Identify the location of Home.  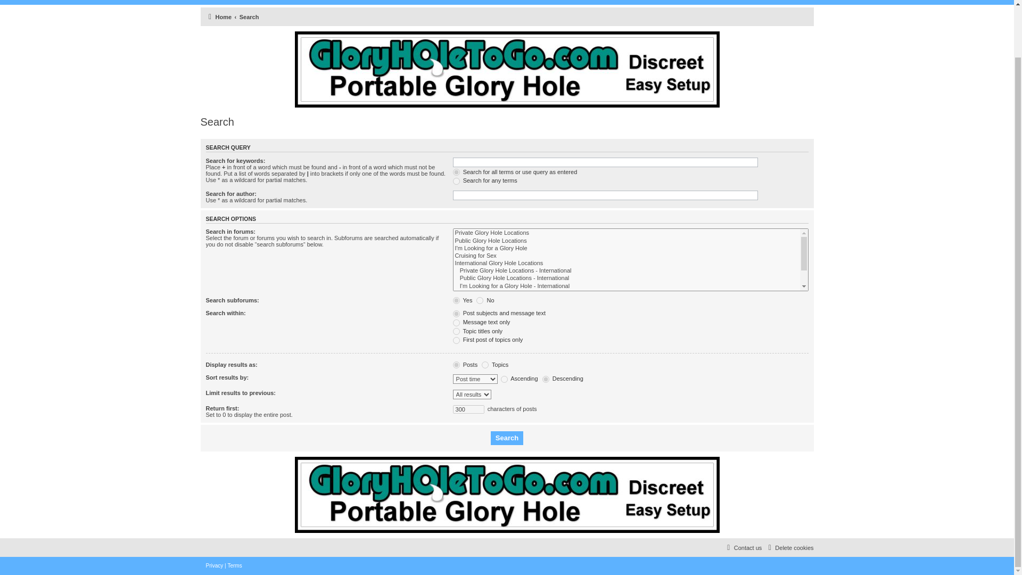
(218, 17).